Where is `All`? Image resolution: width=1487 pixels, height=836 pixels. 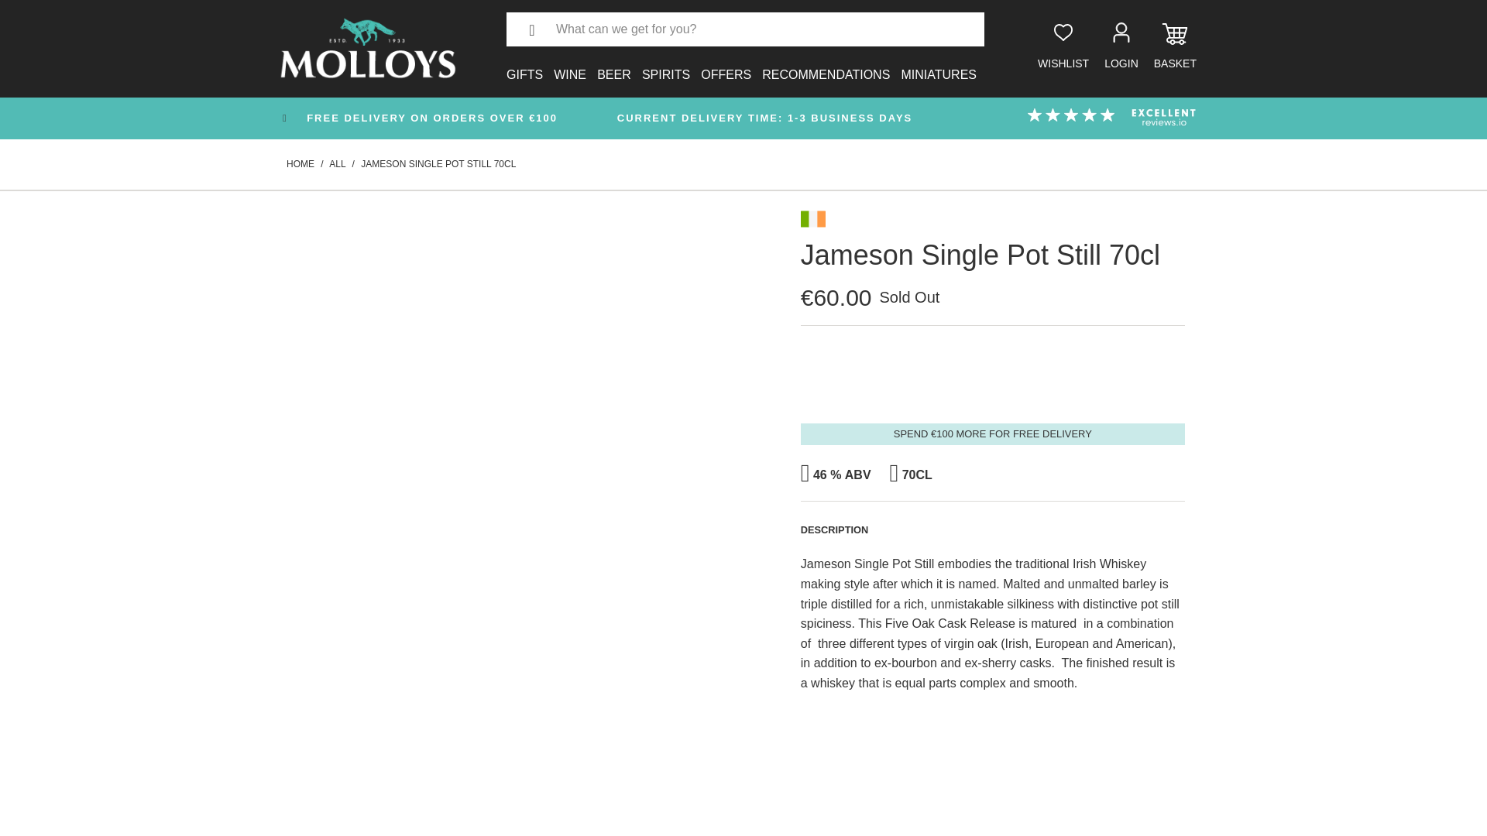 All is located at coordinates (336, 164).